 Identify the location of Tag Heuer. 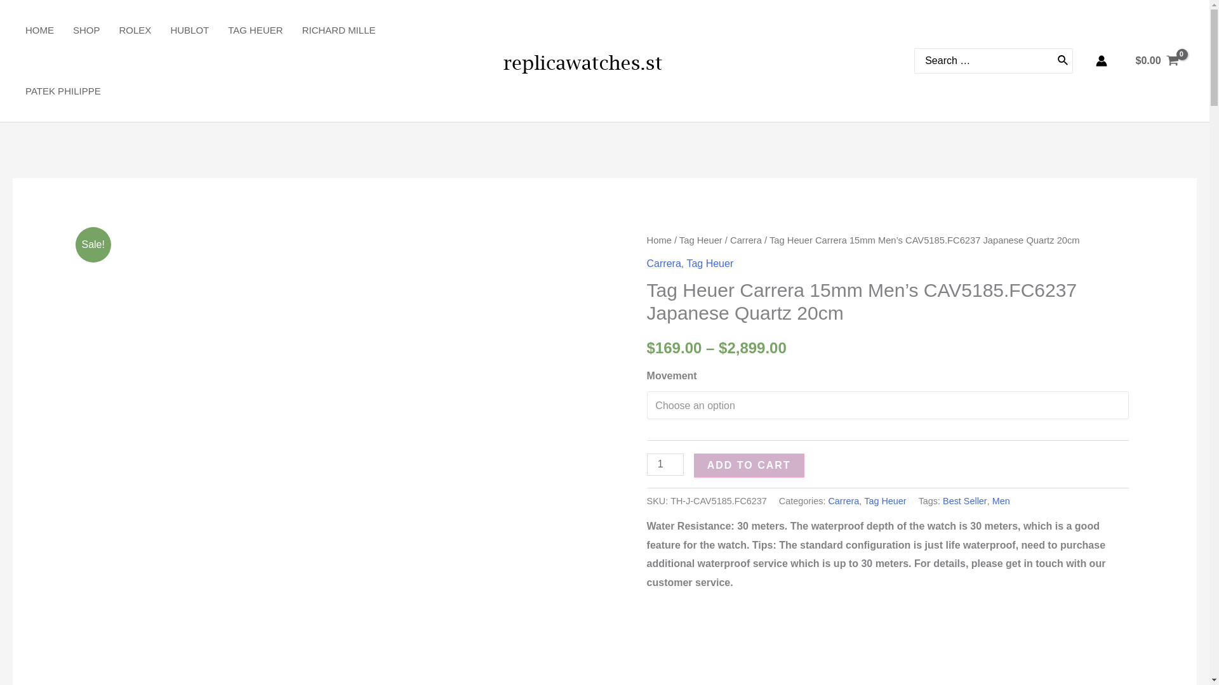
(885, 501).